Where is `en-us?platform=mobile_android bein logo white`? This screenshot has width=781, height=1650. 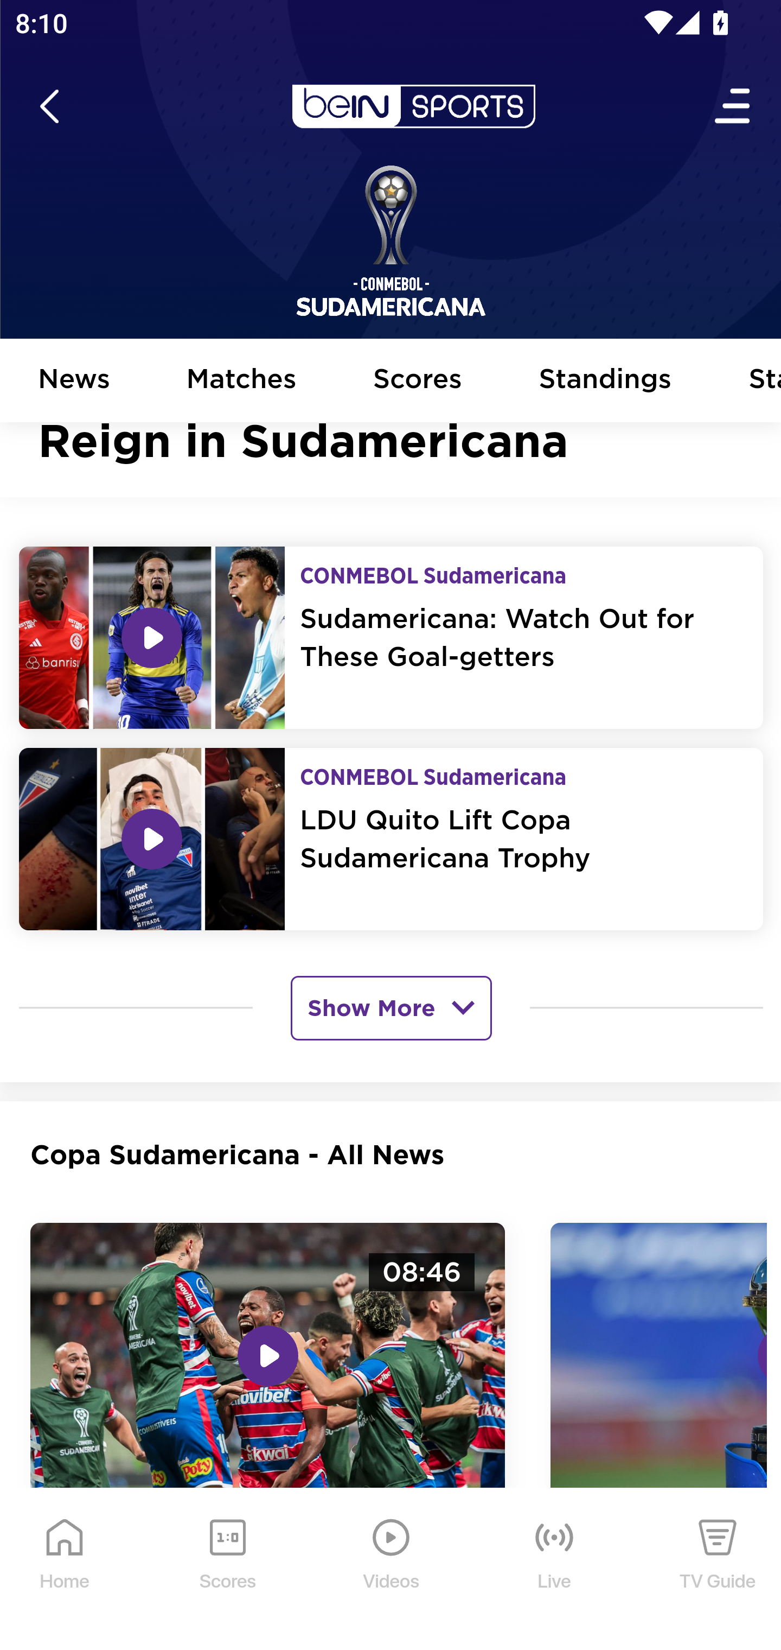
en-us?platform=mobile_android bein logo white is located at coordinates (413, 107).